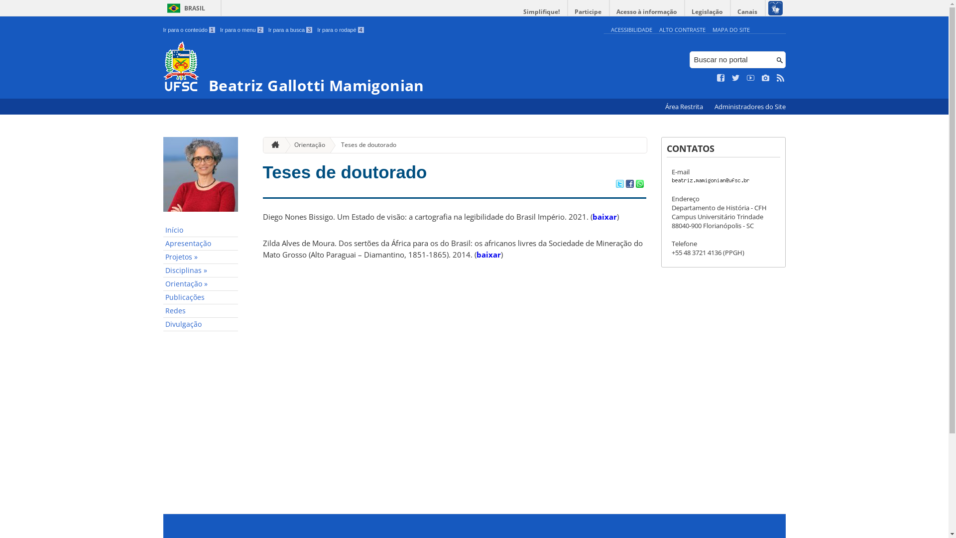  What do you see at coordinates (604, 217) in the screenshot?
I see `baixar` at bounding box center [604, 217].